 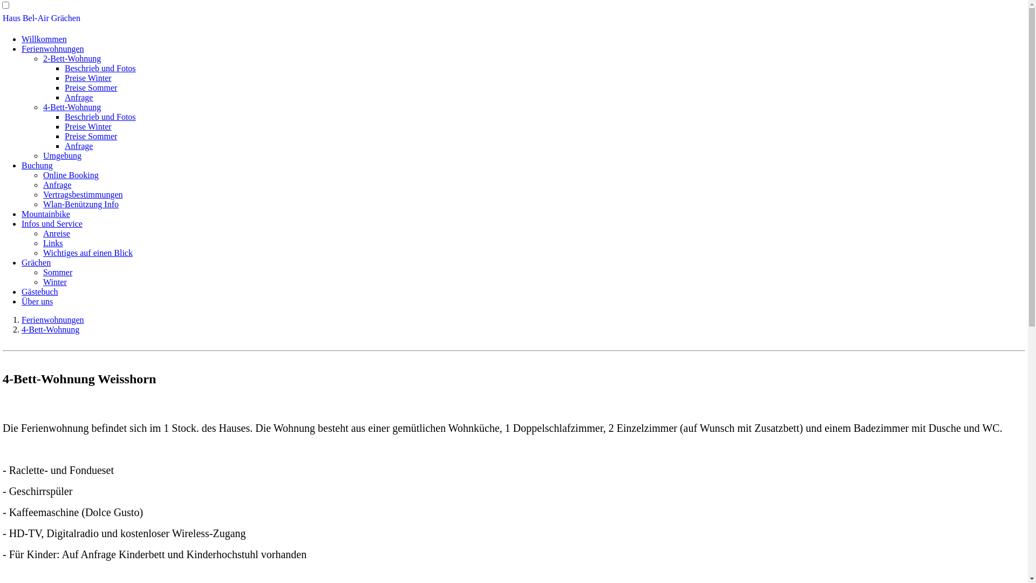 What do you see at coordinates (100, 117) in the screenshot?
I see `Beschrieb und Fotos` at bounding box center [100, 117].